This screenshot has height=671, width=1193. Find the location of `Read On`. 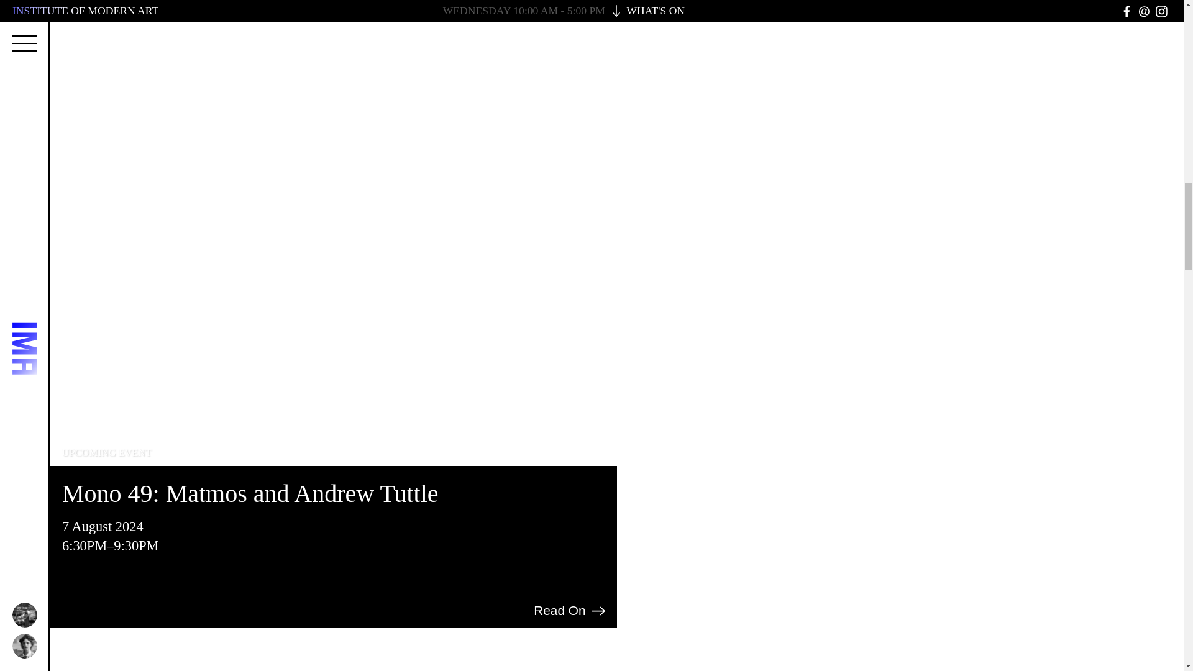

Read On is located at coordinates (570, 610).